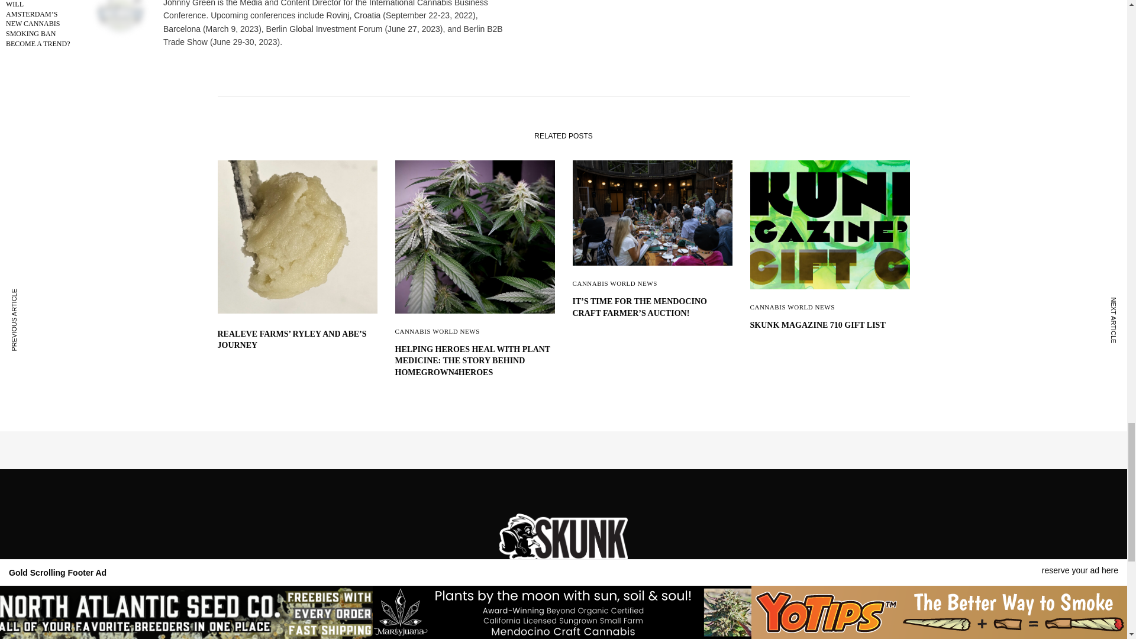 The image size is (1136, 639). I want to click on SKUNK Magazine 710 Gift List, so click(830, 325).